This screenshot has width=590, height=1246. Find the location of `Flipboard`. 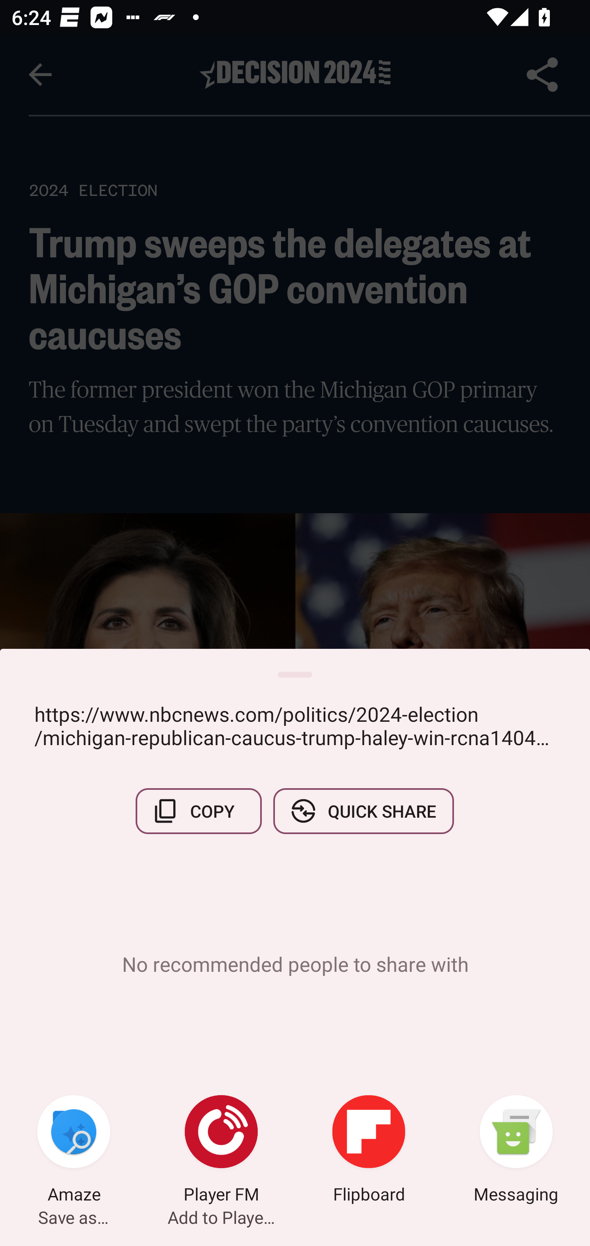

Flipboard is located at coordinates (369, 1151).